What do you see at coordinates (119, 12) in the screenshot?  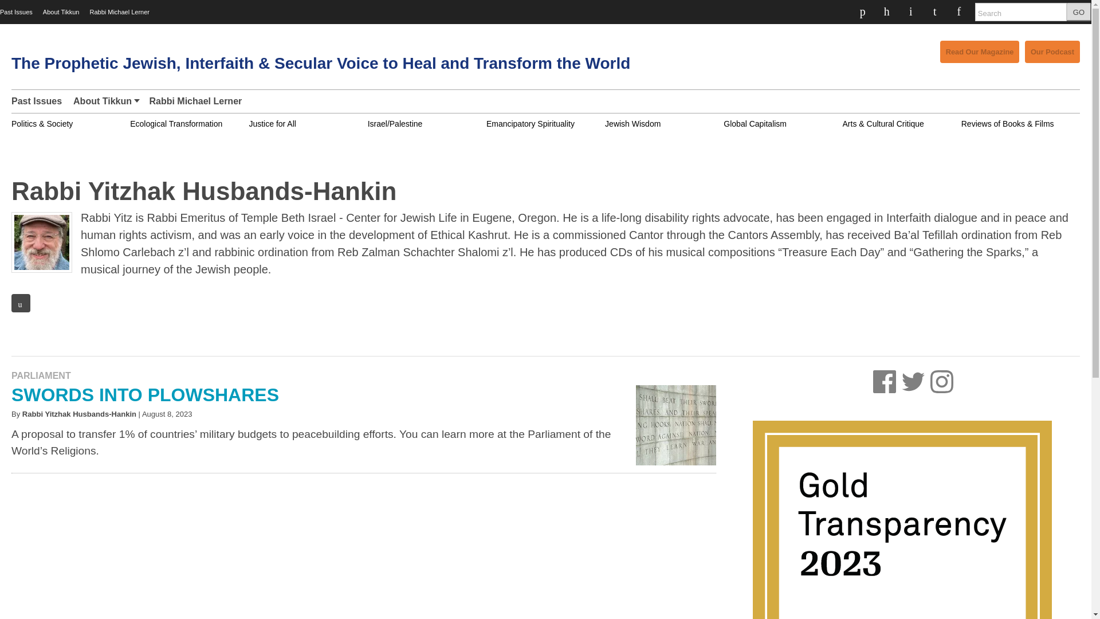 I see `Rabbi Michael Lerner` at bounding box center [119, 12].